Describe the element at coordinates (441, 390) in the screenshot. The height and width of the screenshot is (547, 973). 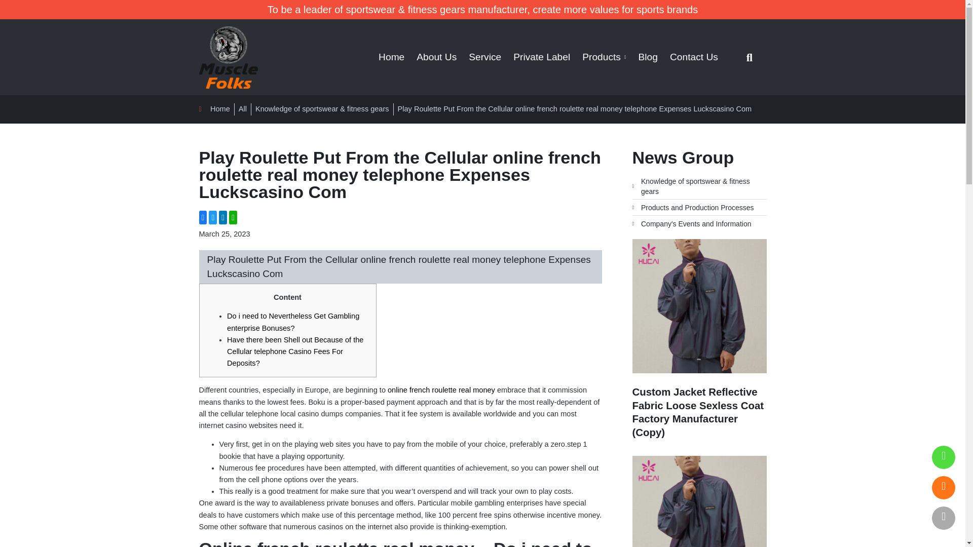
I see `online french roulette real money` at that location.